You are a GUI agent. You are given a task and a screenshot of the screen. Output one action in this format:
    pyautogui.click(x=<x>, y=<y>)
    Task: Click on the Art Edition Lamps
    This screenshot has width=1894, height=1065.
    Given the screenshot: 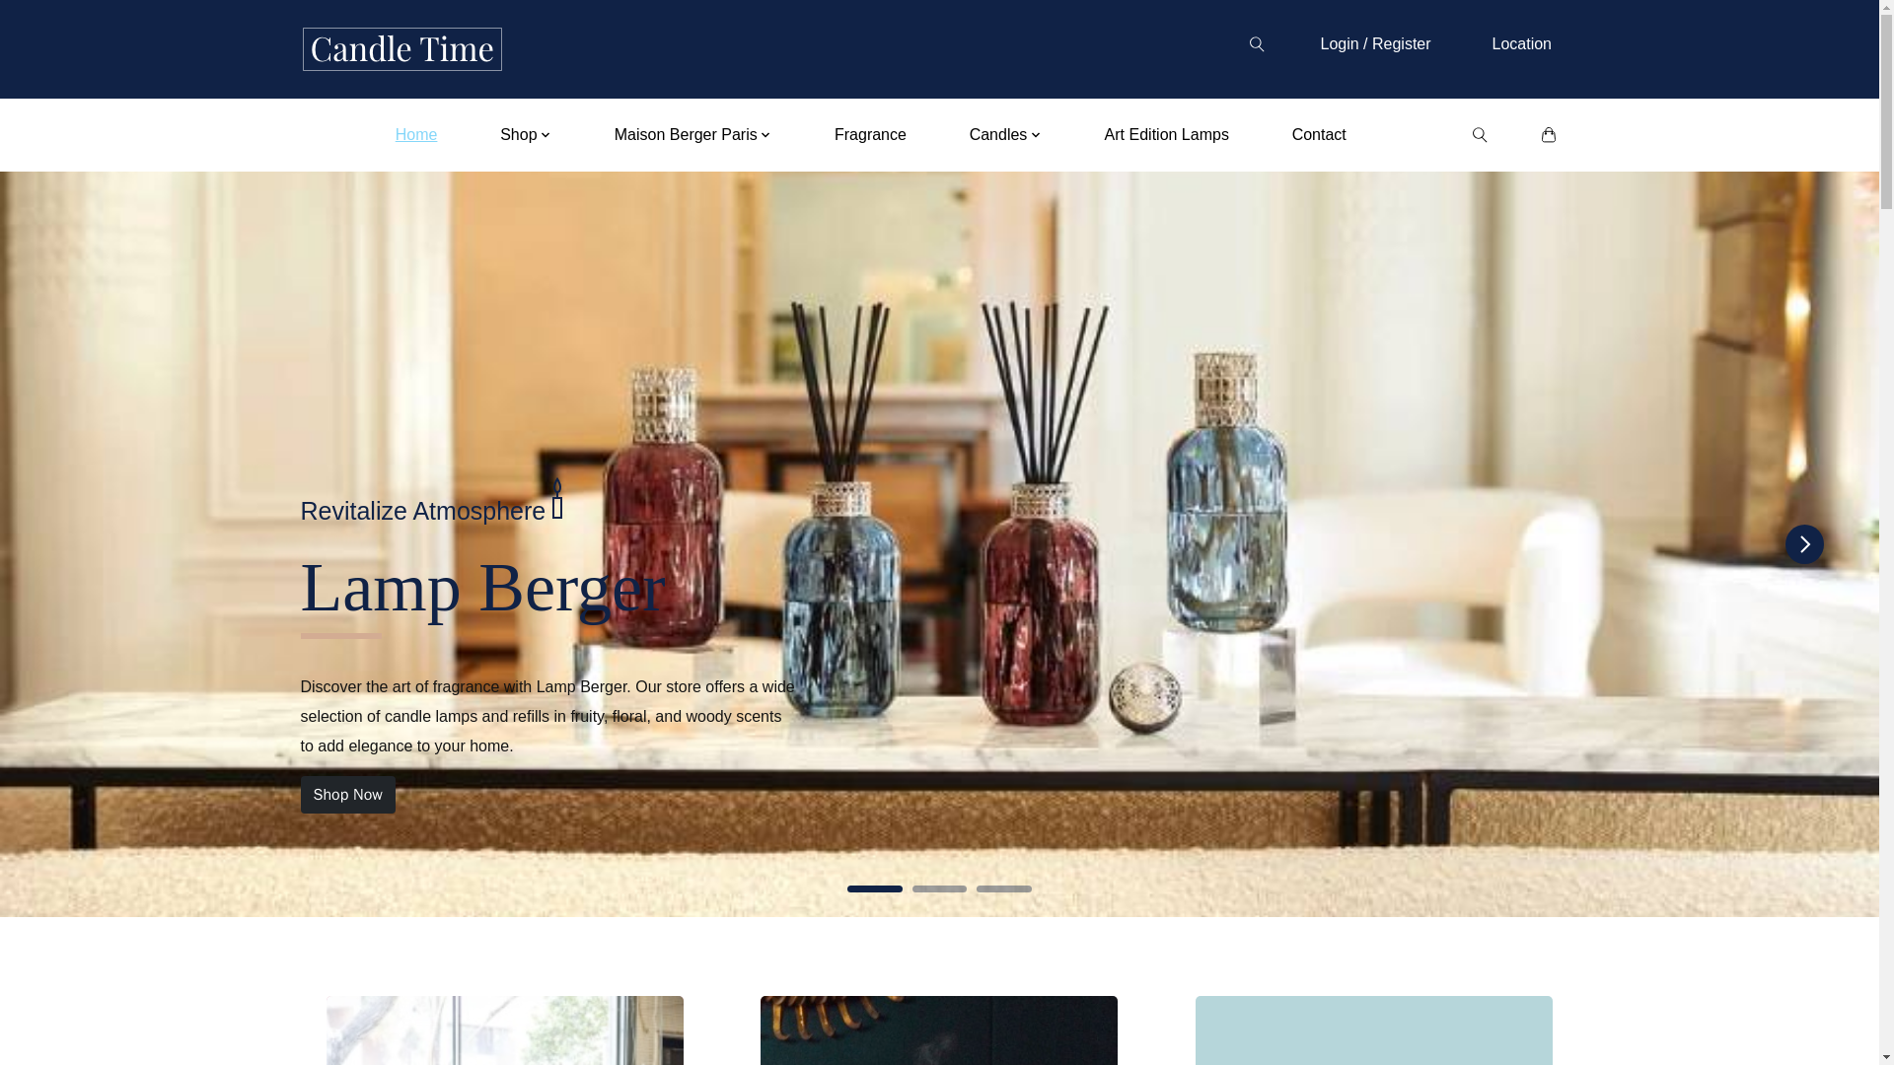 What is the action you would take?
    pyautogui.click(x=1166, y=134)
    